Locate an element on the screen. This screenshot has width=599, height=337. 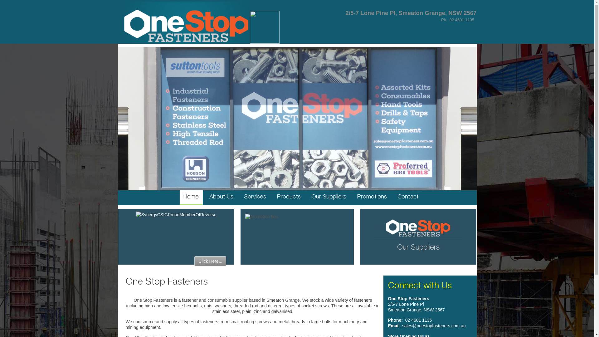
Our Suppliers is located at coordinates (329, 197).